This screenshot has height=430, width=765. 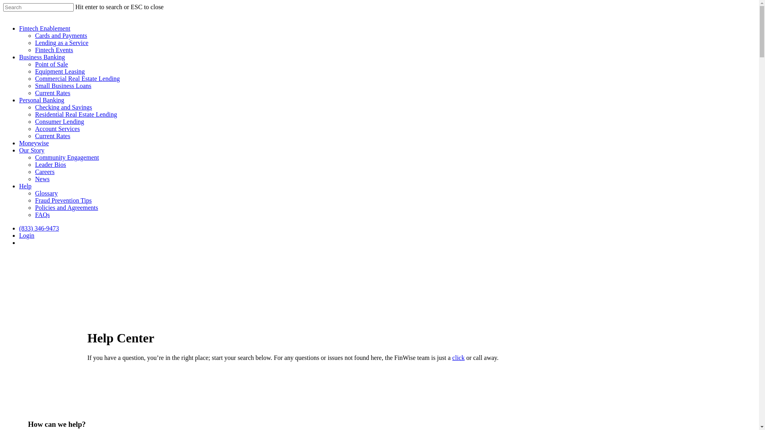 I want to click on Current Rates, so click(x=53, y=136).